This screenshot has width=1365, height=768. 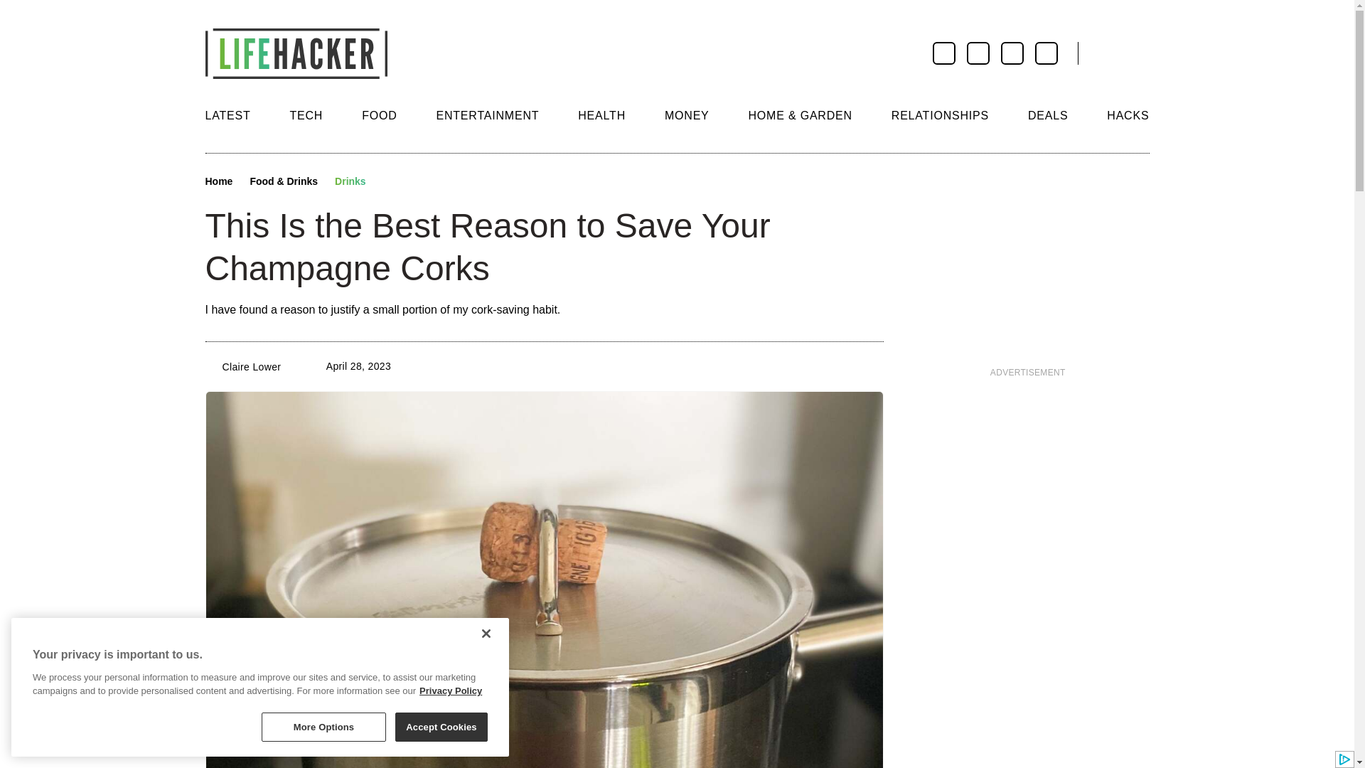 I want to click on TECH, so click(x=306, y=115).